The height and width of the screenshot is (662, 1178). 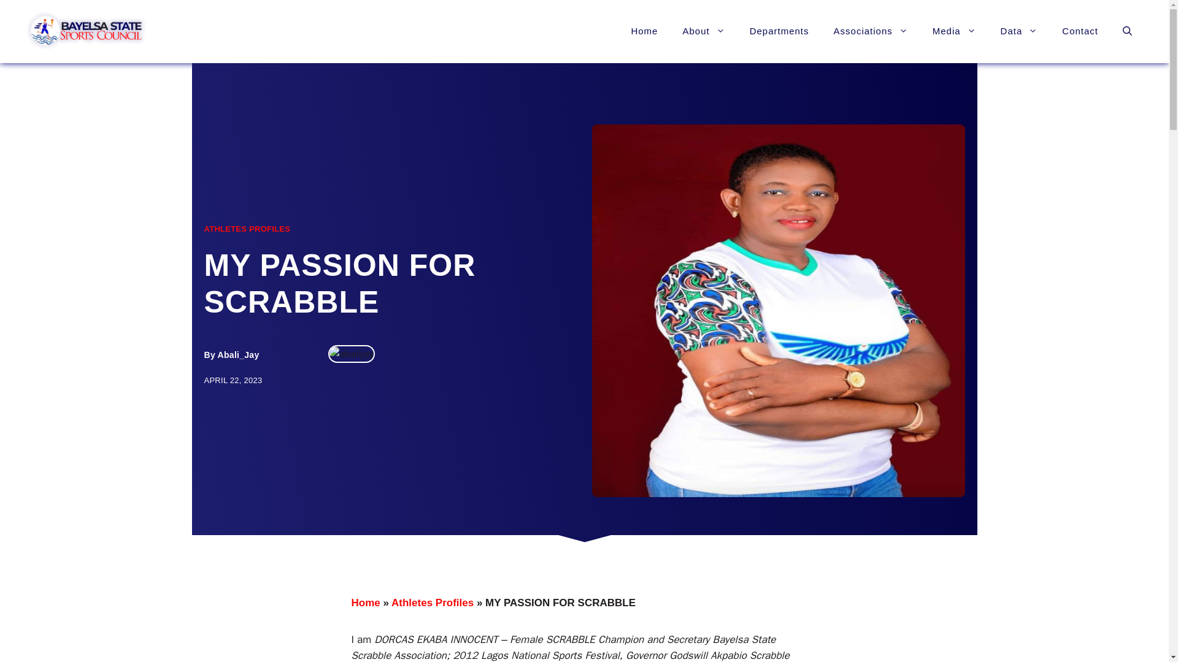 What do you see at coordinates (644, 31) in the screenshot?
I see `Home` at bounding box center [644, 31].